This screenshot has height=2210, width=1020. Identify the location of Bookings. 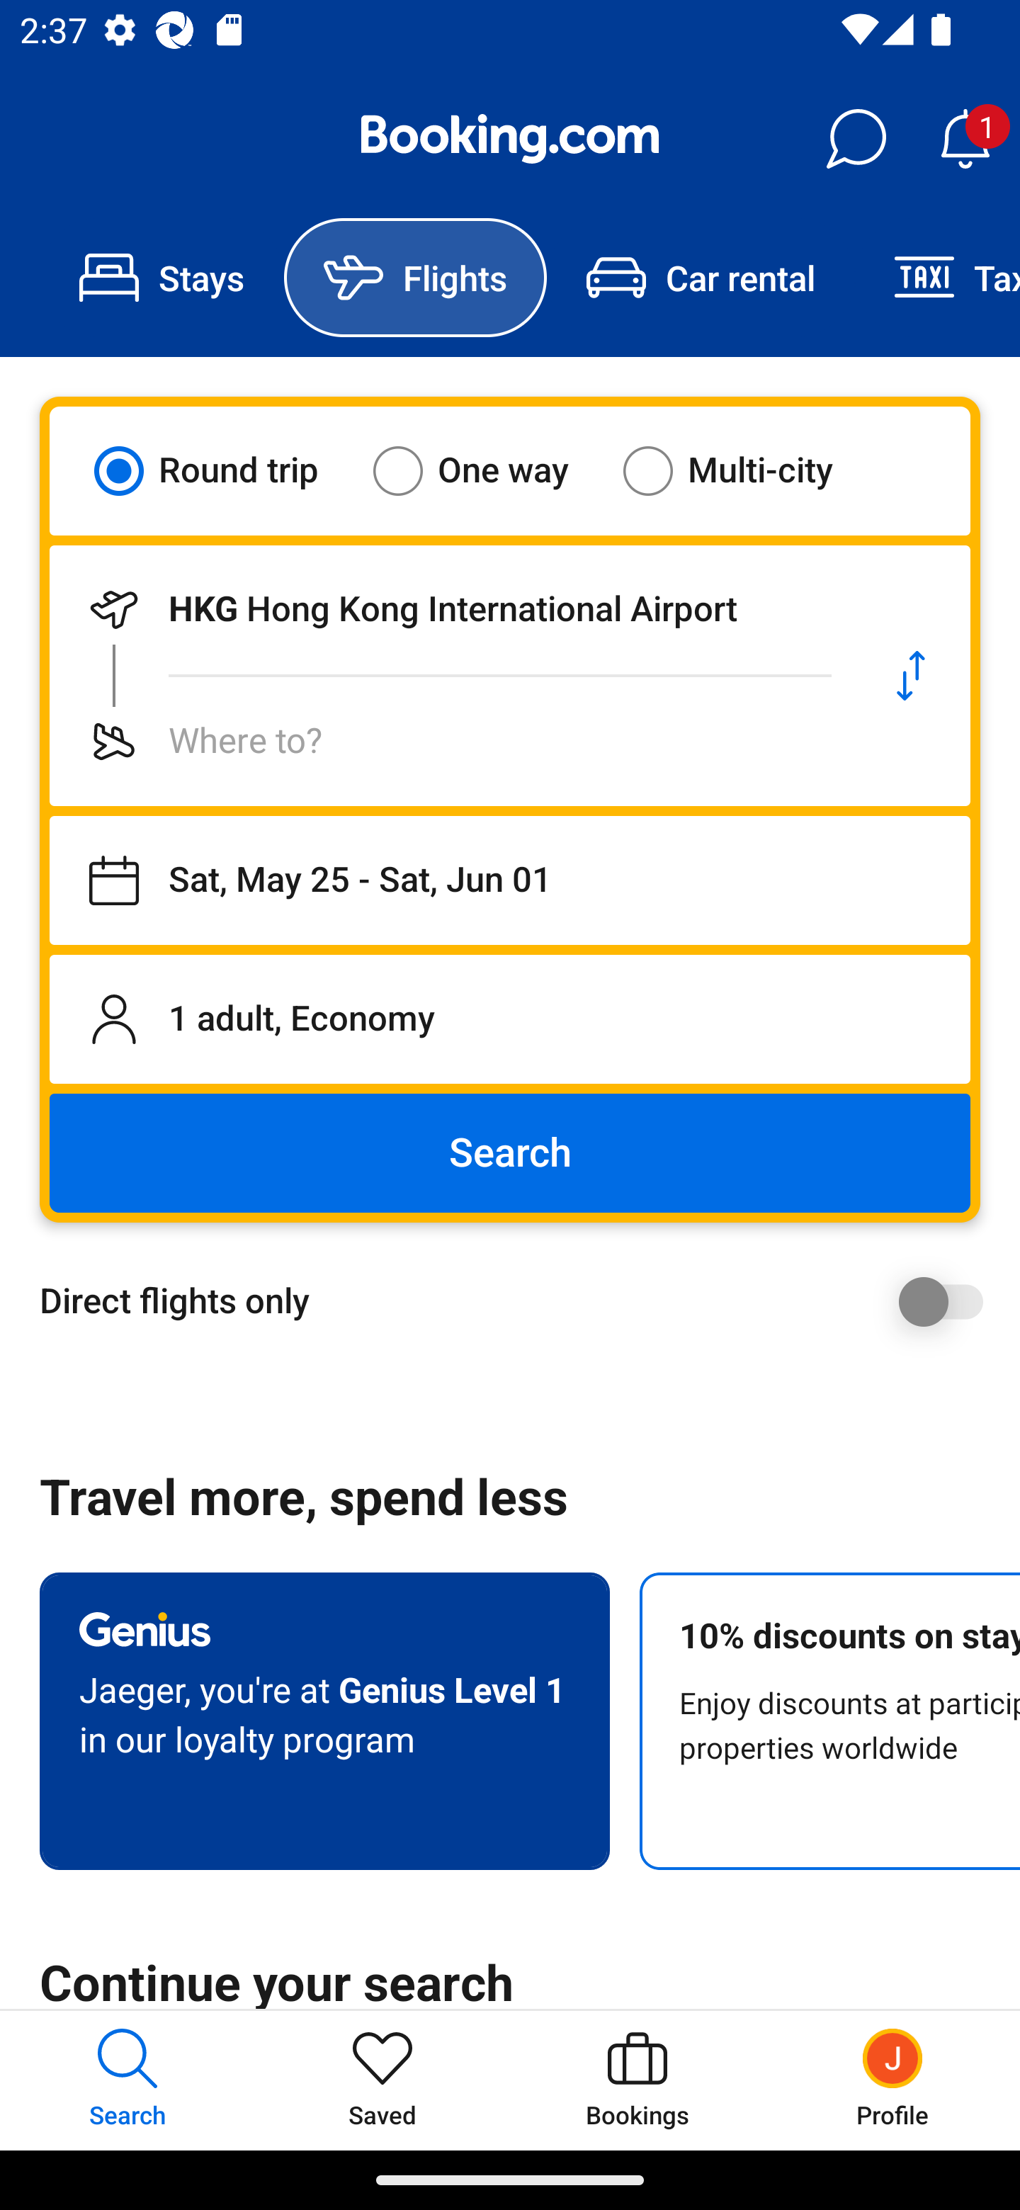
(637, 2080).